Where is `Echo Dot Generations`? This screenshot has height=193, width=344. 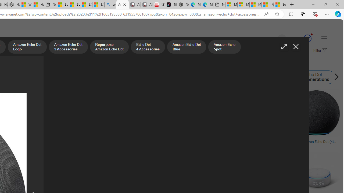 Echo Dot Generations is located at coordinates (296, 77).